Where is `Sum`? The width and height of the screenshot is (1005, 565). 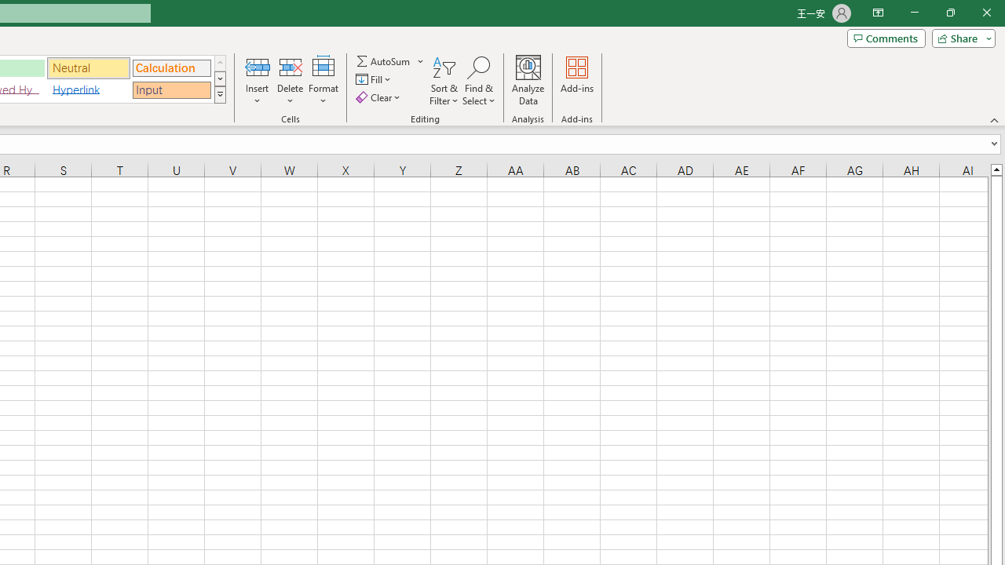
Sum is located at coordinates (384, 61).